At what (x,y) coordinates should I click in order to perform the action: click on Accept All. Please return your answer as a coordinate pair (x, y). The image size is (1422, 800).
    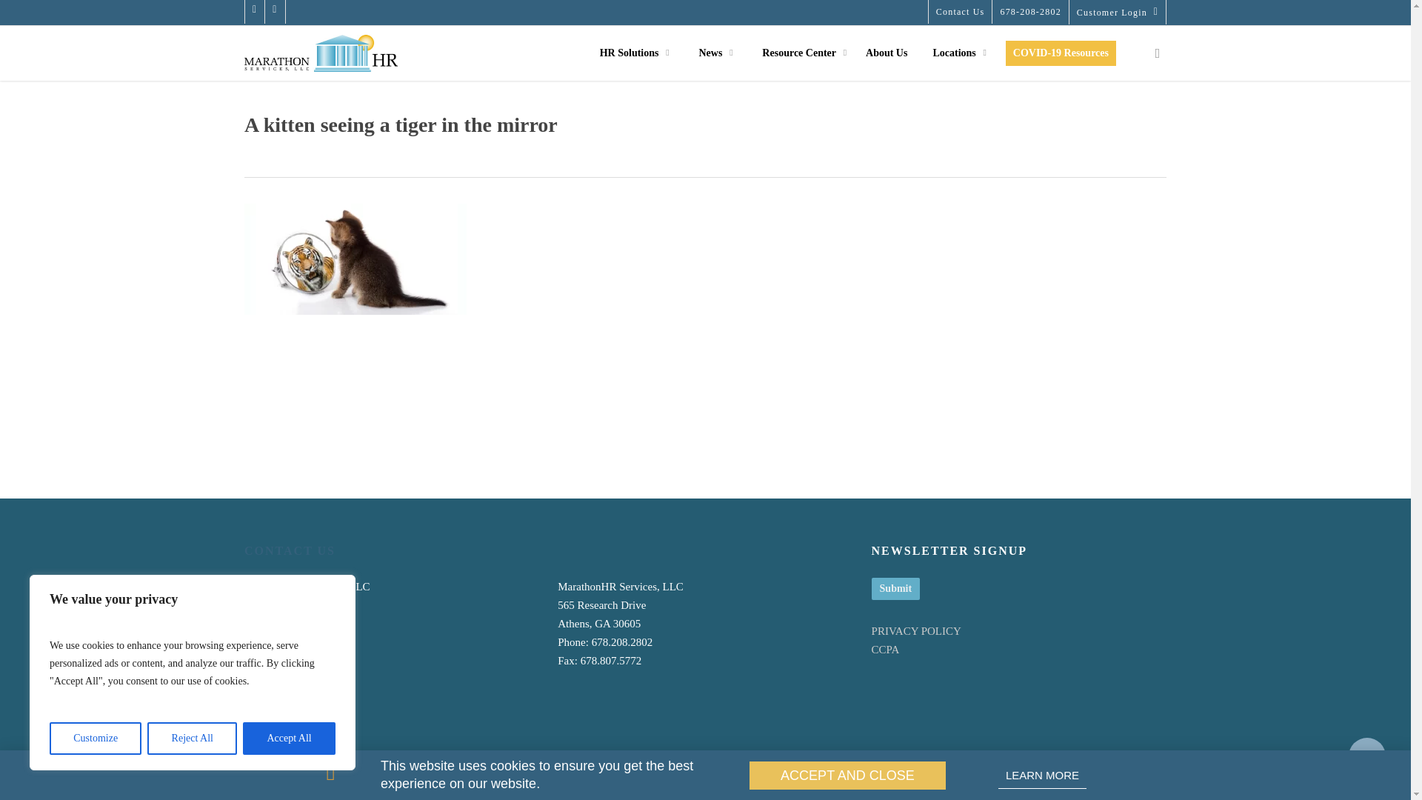
    Looking at the image, I should click on (289, 739).